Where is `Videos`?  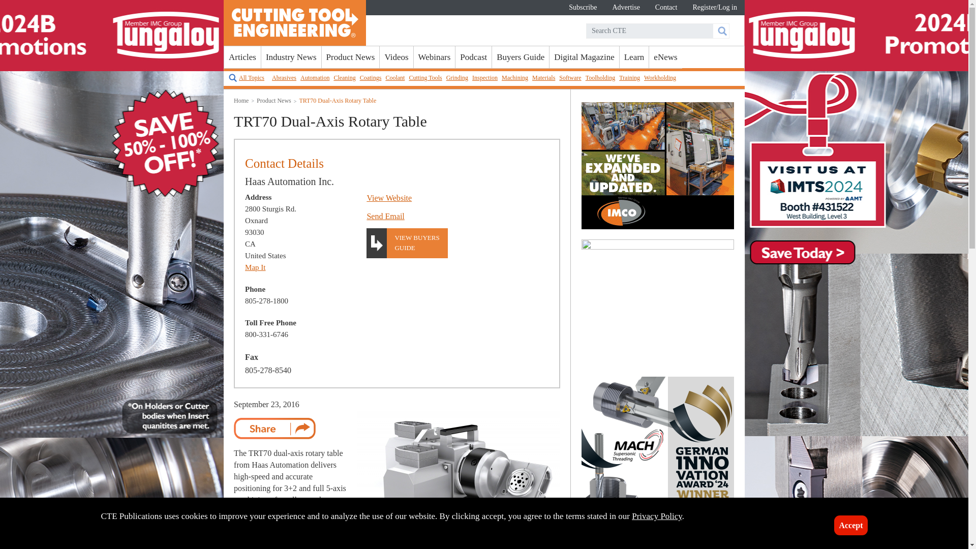 Videos is located at coordinates (396, 57).